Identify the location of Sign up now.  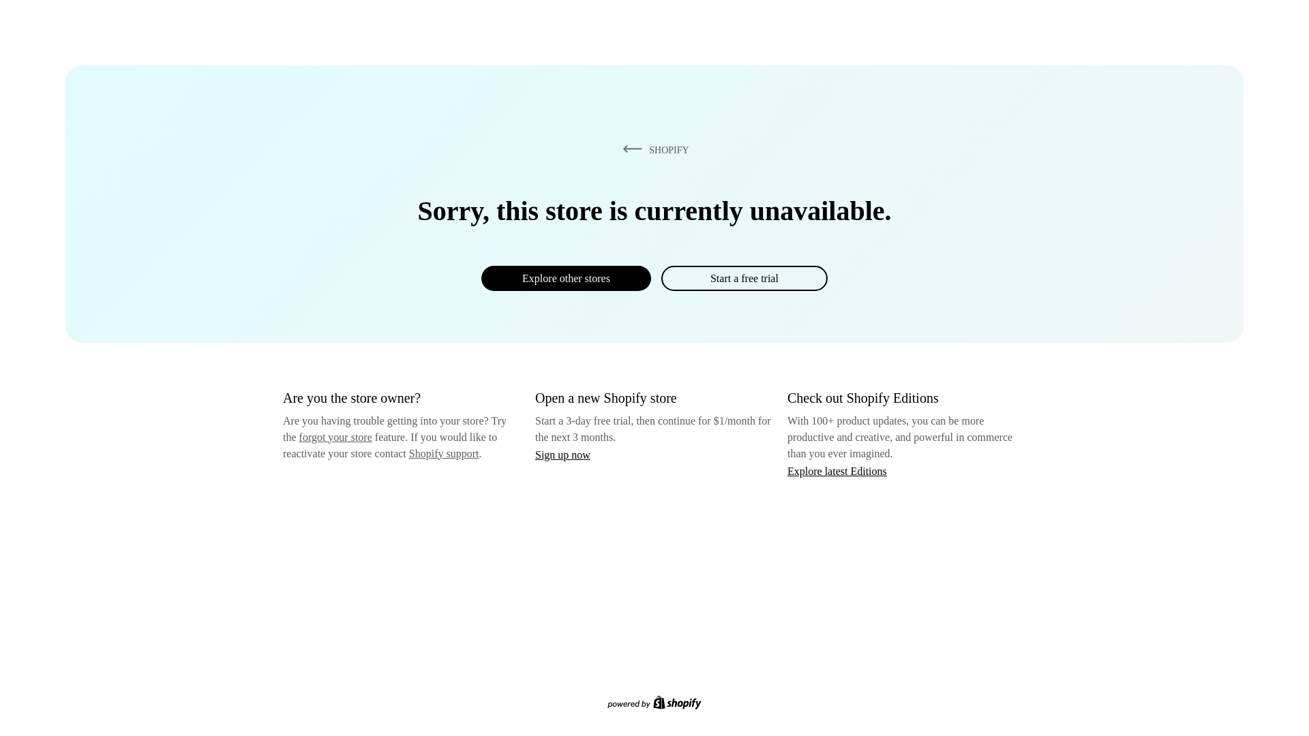
(562, 455).